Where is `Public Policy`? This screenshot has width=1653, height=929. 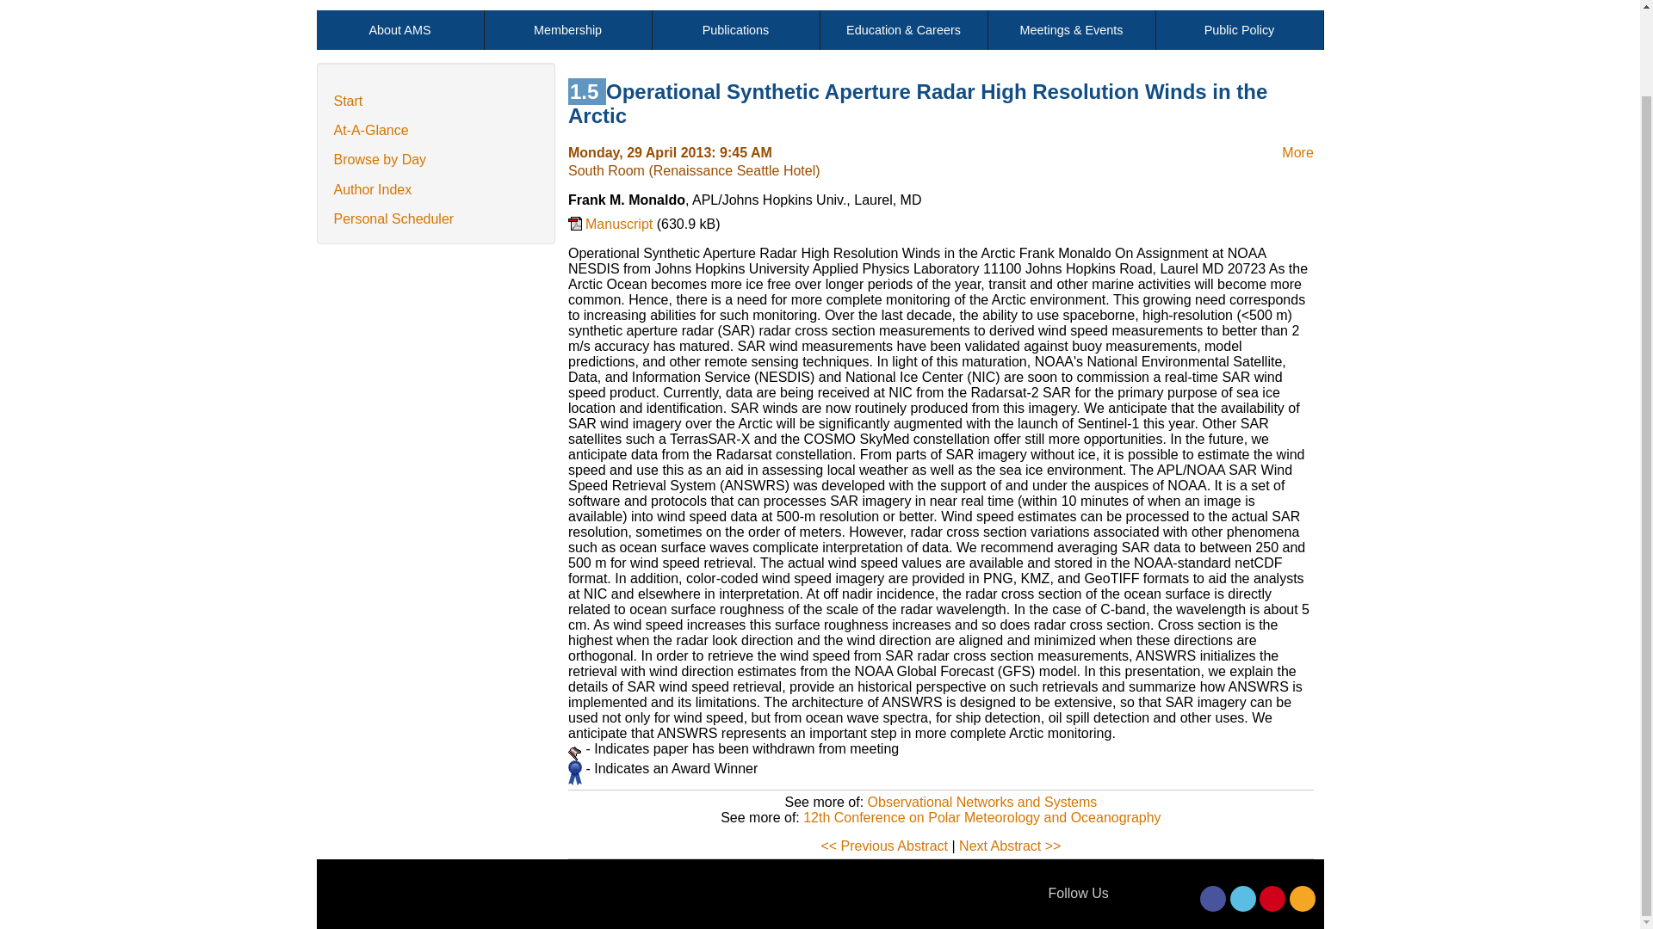 Public Policy is located at coordinates (1239, 29).